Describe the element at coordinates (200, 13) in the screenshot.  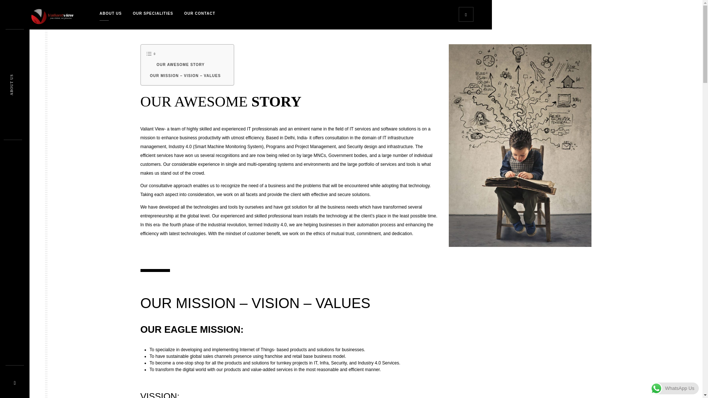
I see `OUR CONTACT` at that location.